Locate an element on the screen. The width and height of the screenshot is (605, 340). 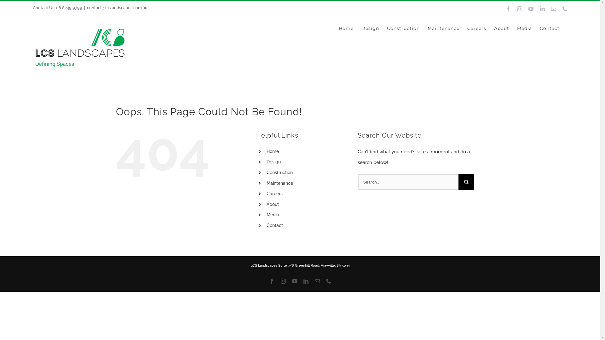
contact@lcslandscapes.com.au is located at coordinates (117, 8).